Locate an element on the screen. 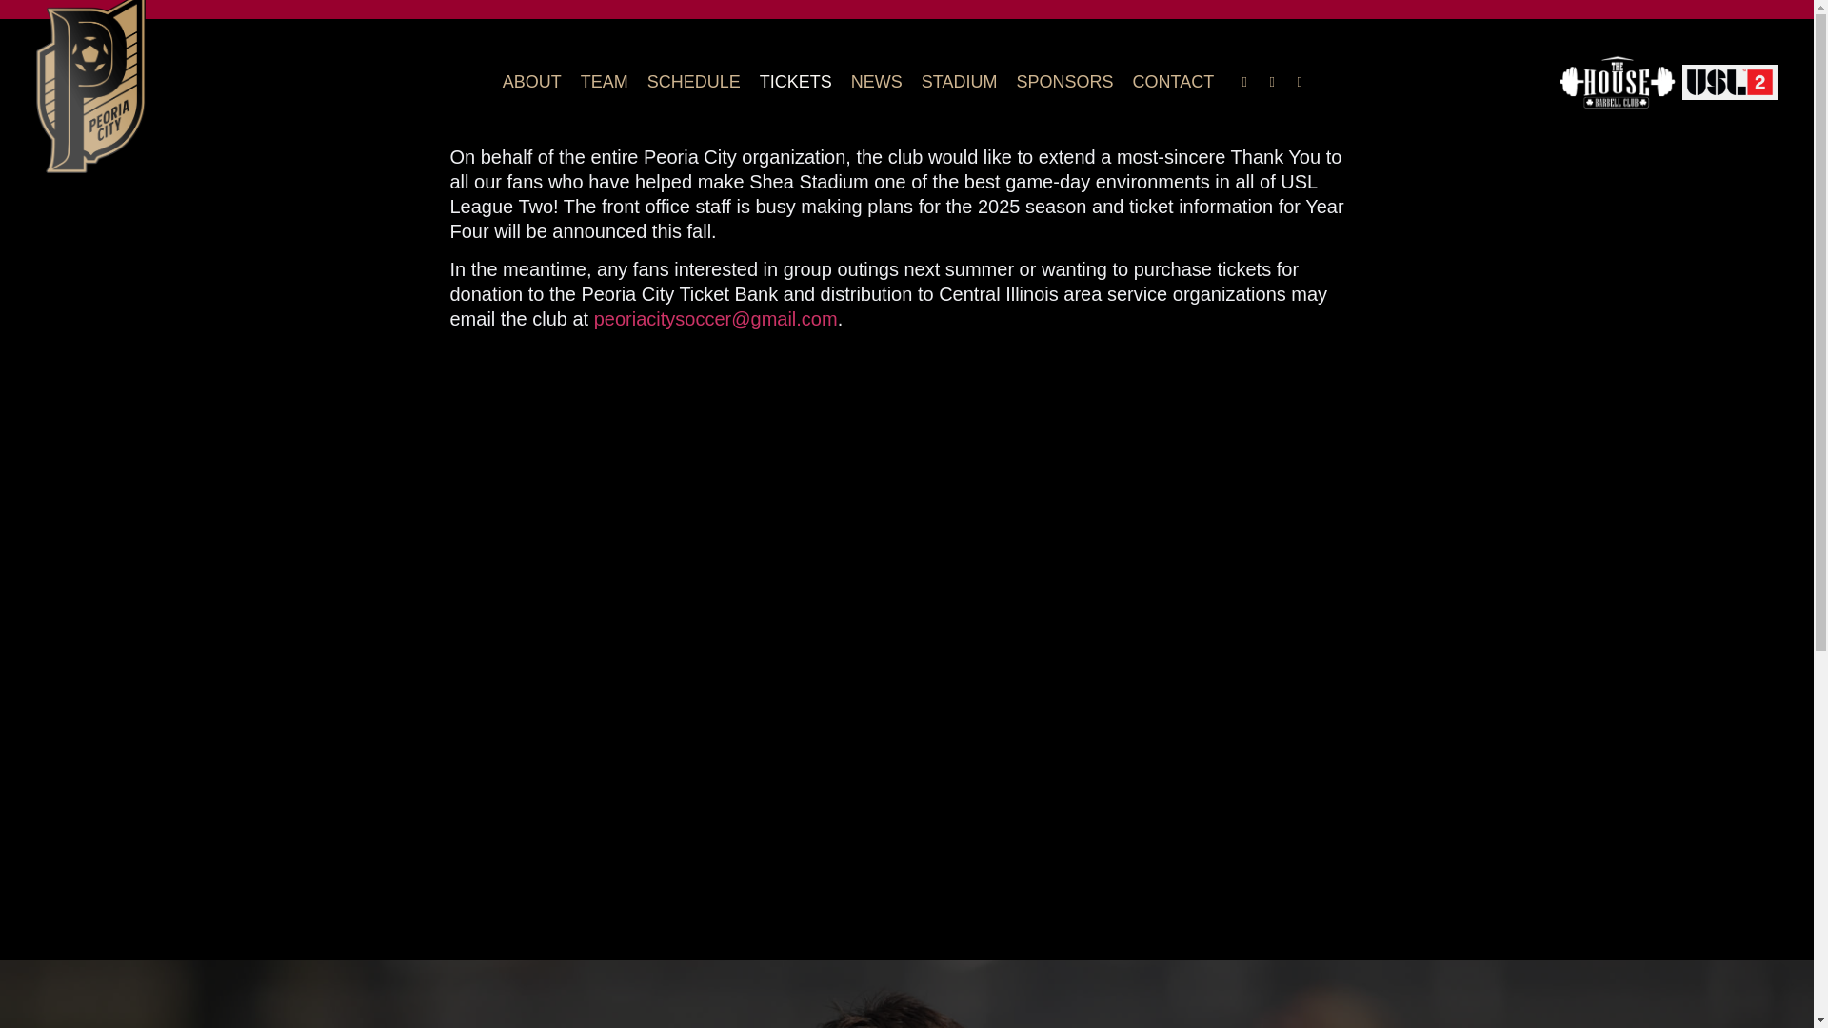 This screenshot has height=1028, width=1828. NEWS is located at coordinates (877, 82).